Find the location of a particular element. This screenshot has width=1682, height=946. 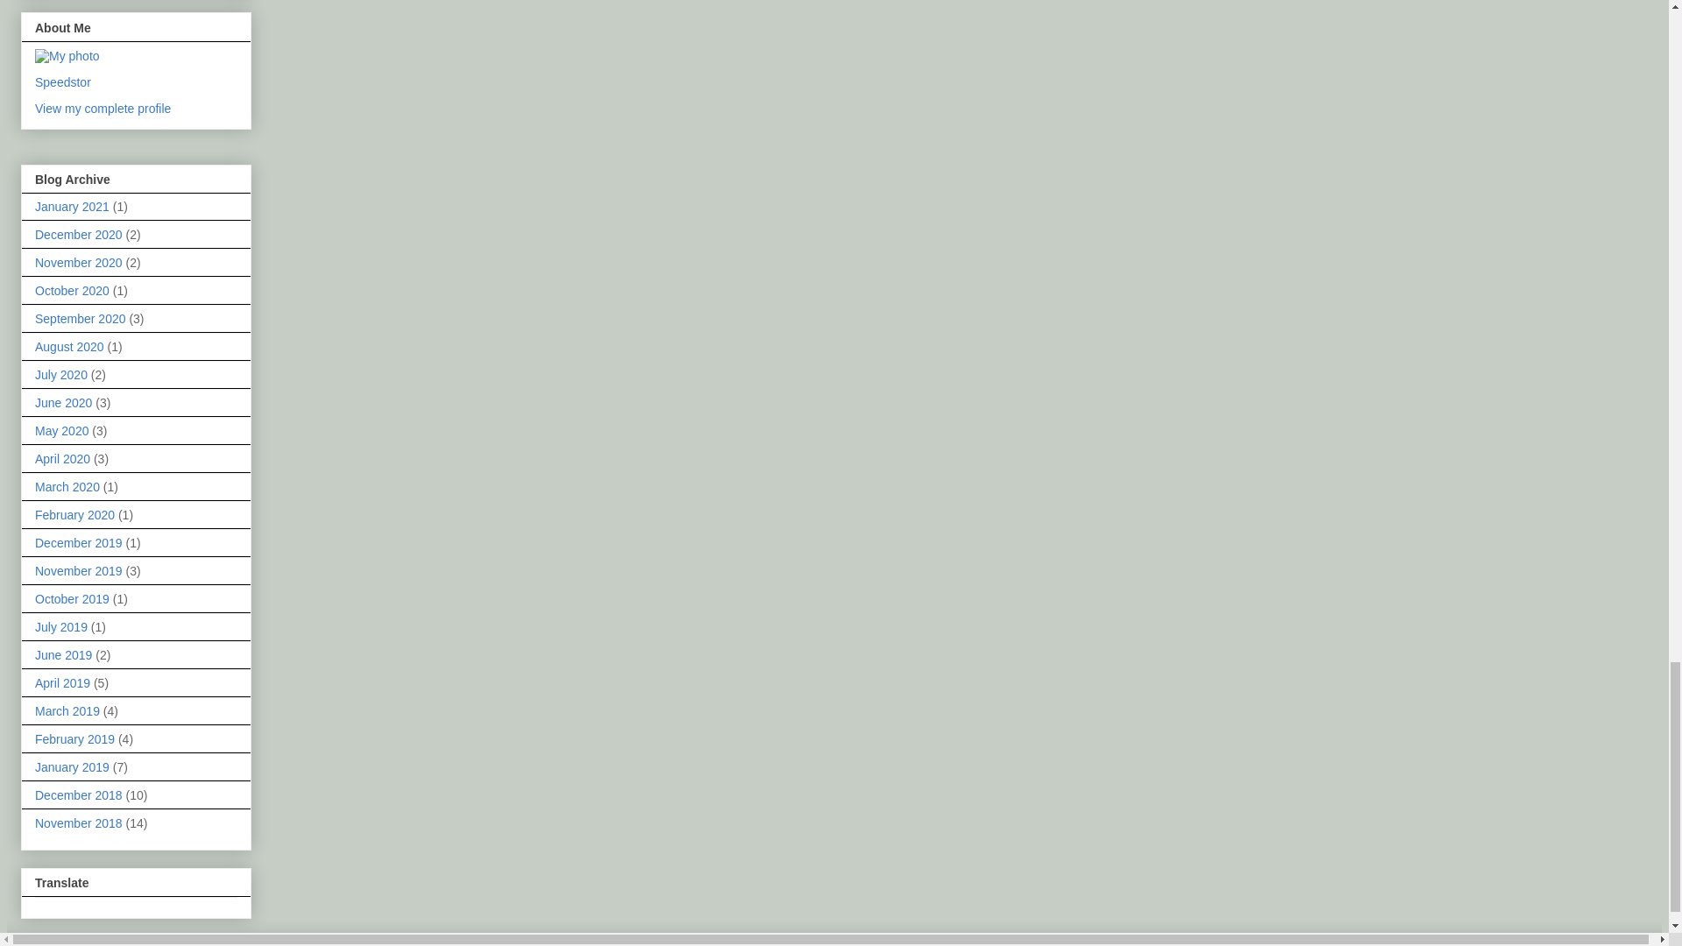

March 2020 is located at coordinates (67, 486).